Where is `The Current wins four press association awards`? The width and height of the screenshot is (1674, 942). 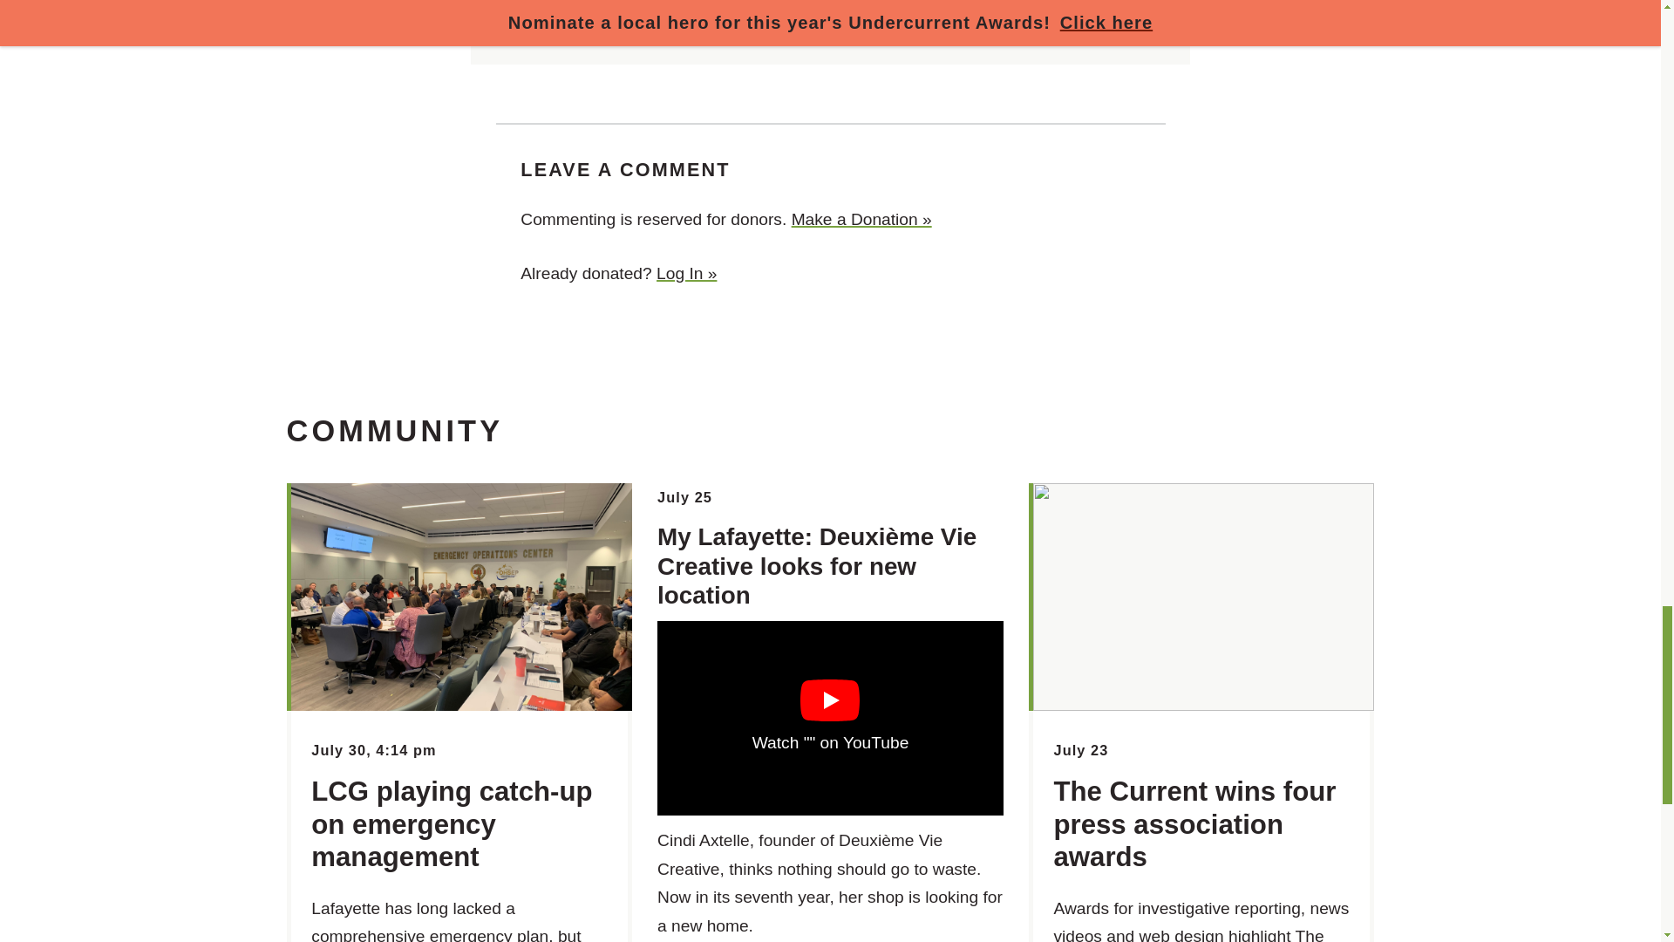
The Current wins four press association awards is located at coordinates (1194, 823).